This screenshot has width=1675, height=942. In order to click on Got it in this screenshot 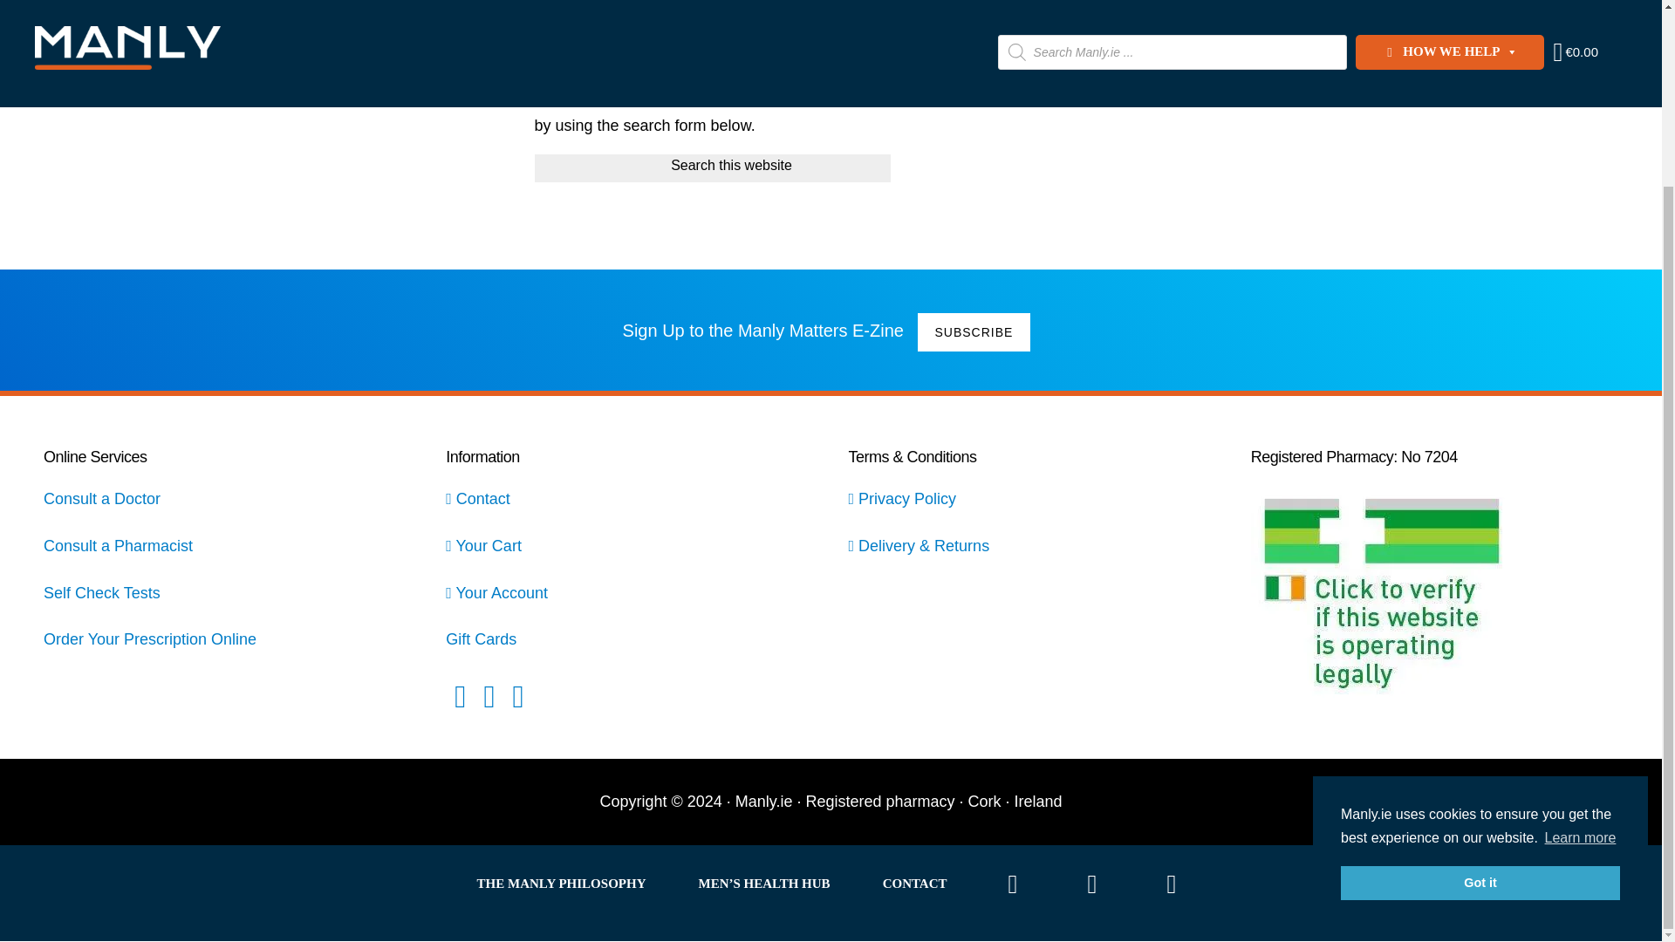, I will do `click(1480, 662)`.